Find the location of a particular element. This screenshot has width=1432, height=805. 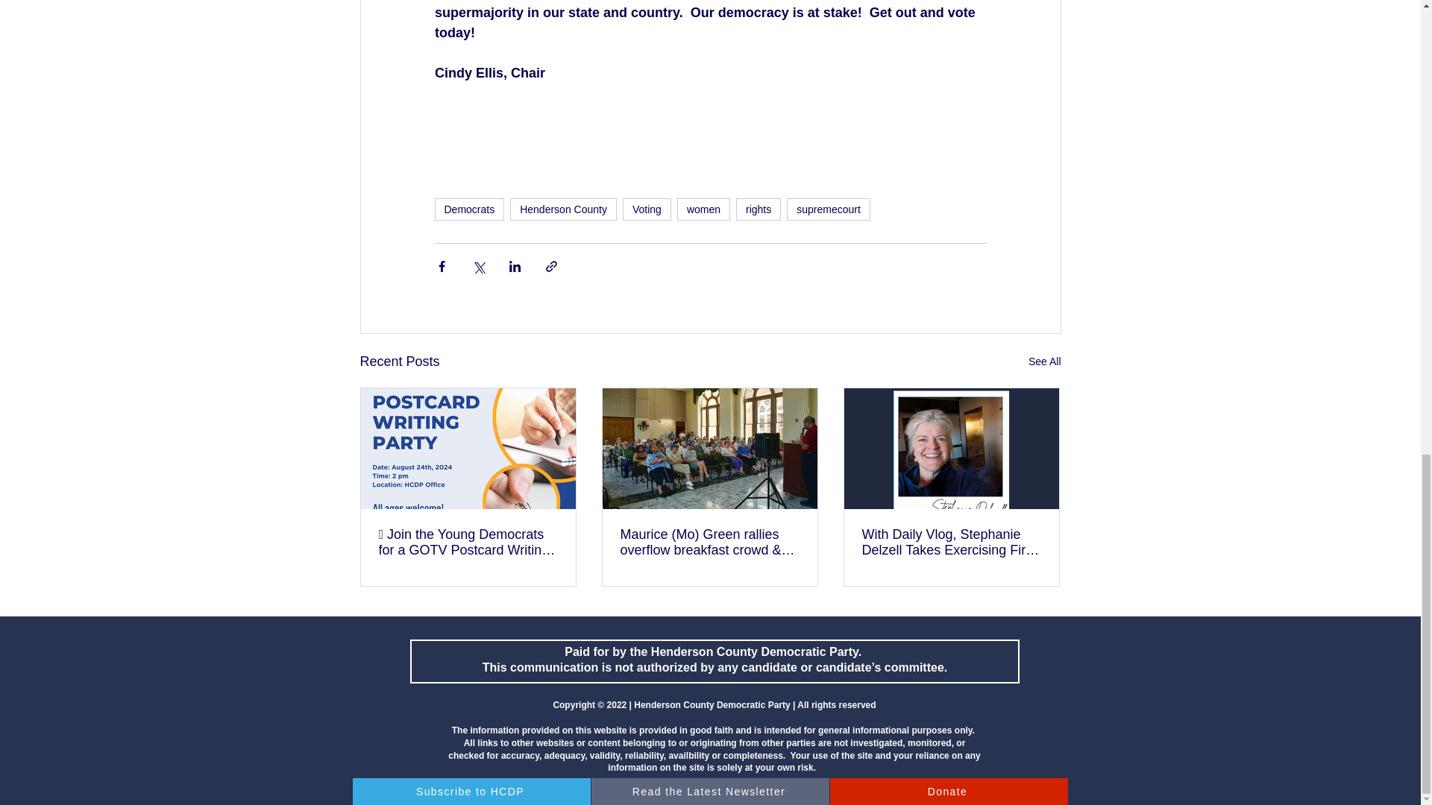

supremecourt is located at coordinates (828, 209).